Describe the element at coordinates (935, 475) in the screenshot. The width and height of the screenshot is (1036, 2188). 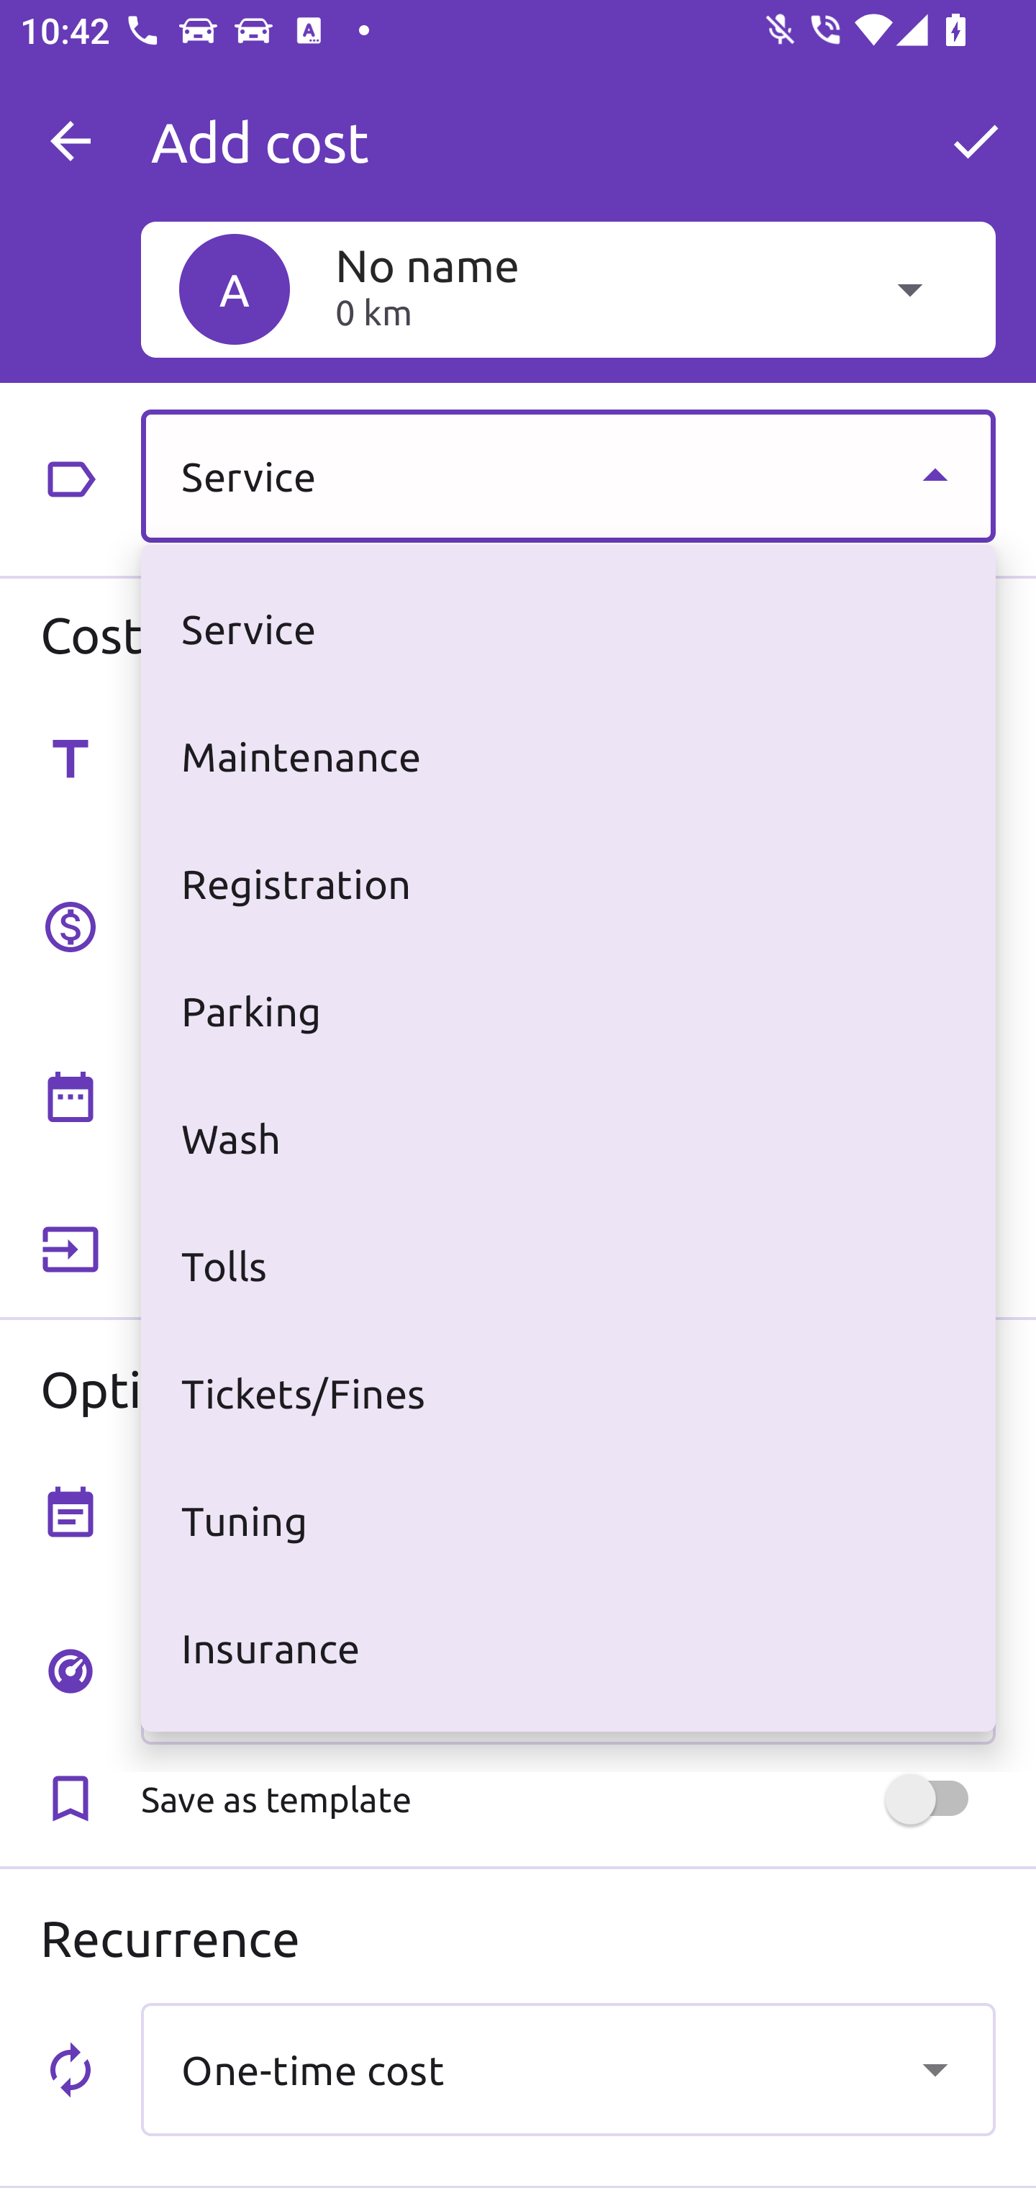
I see `Show dropdown menu` at that location.